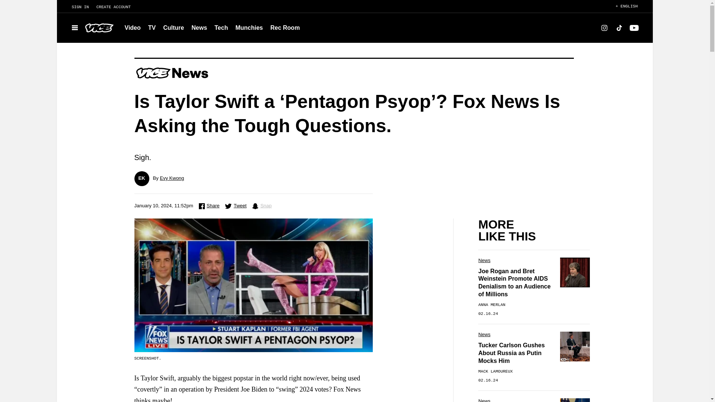  I want to click on TV, so click(152, 28).